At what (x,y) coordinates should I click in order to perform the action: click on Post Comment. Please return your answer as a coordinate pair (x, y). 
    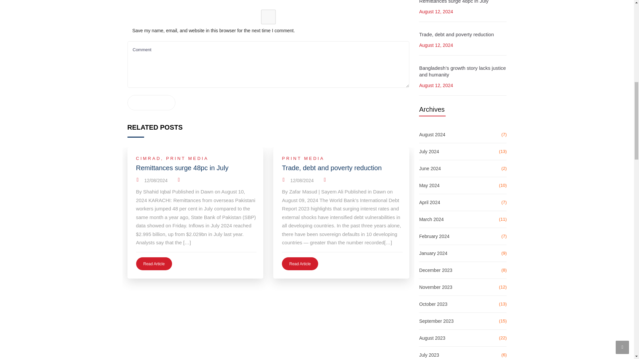
    Looking at the image, I should click on (151, 102).